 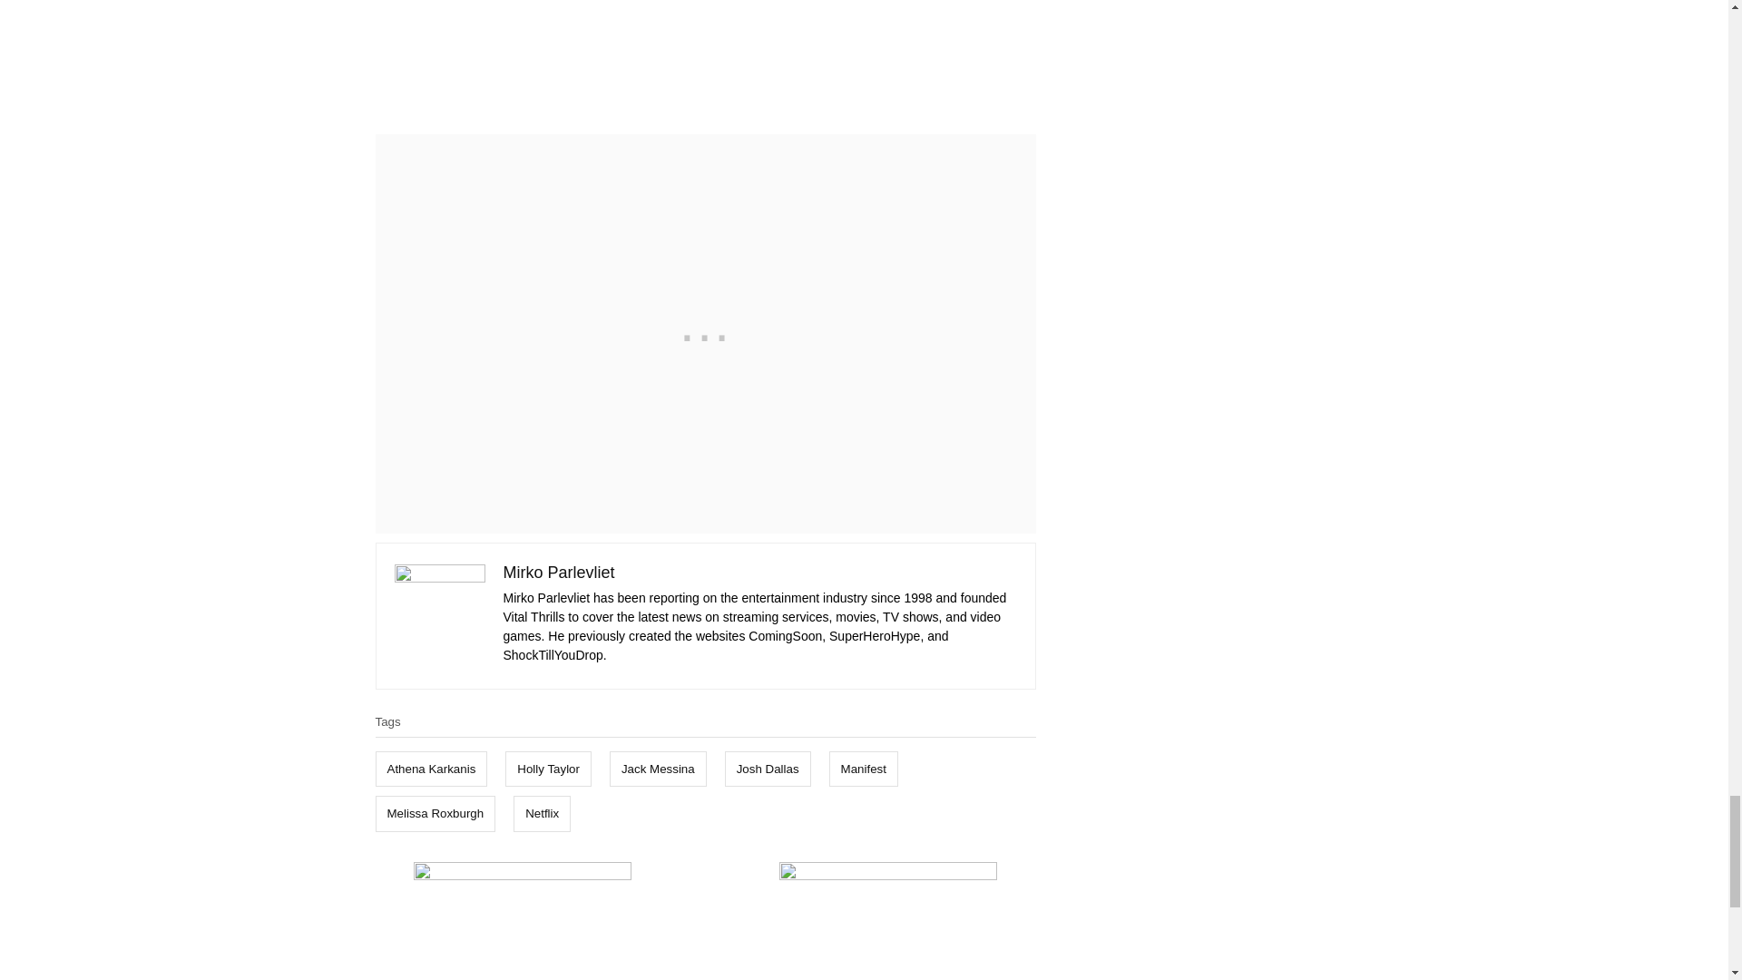 I want to click on Melissa Roxburgh, so click(x=435, y=813).